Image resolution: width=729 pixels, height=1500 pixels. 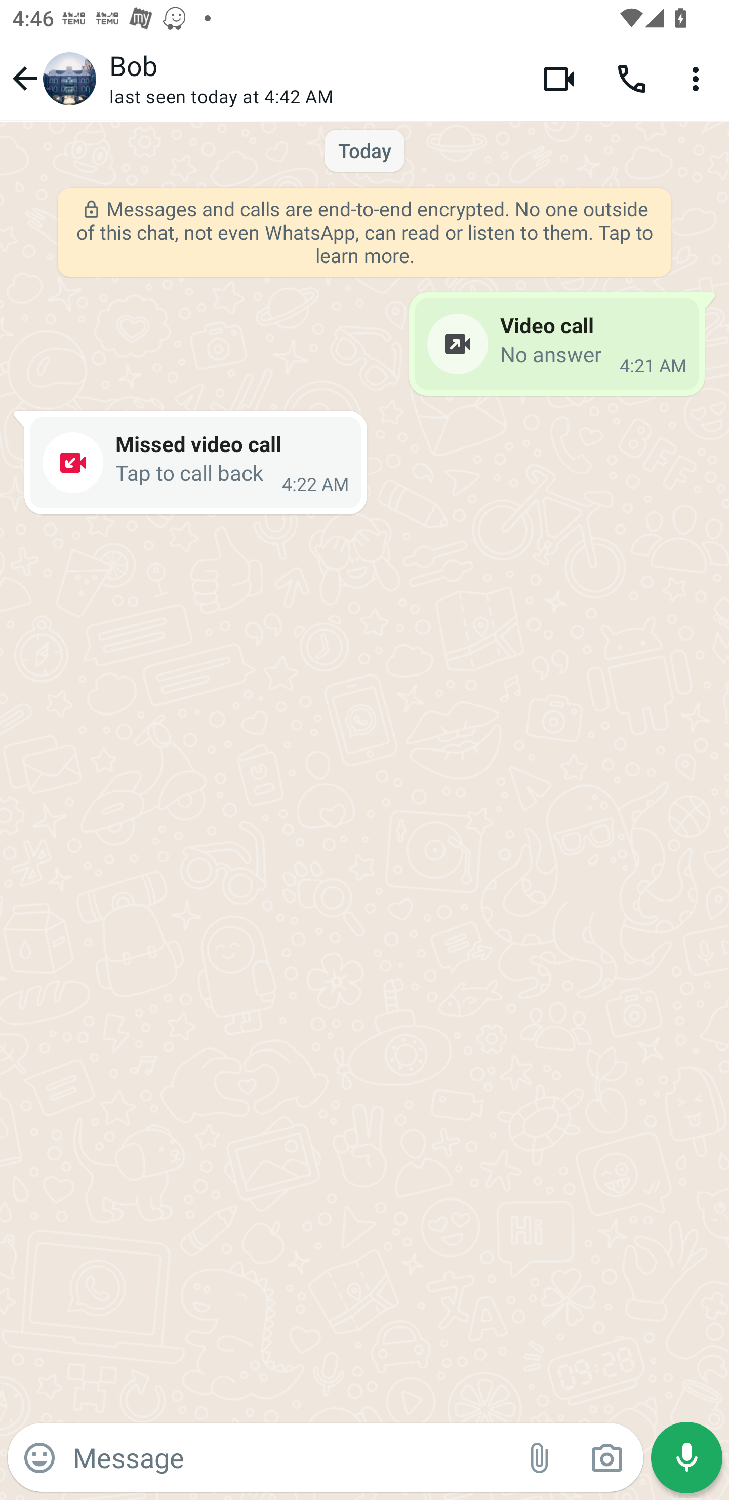 What do you see at coordinates (313, 79) in the screenshot?
I see `Bob last seen today at 4:42 AM` at bounding box center [313, 79].